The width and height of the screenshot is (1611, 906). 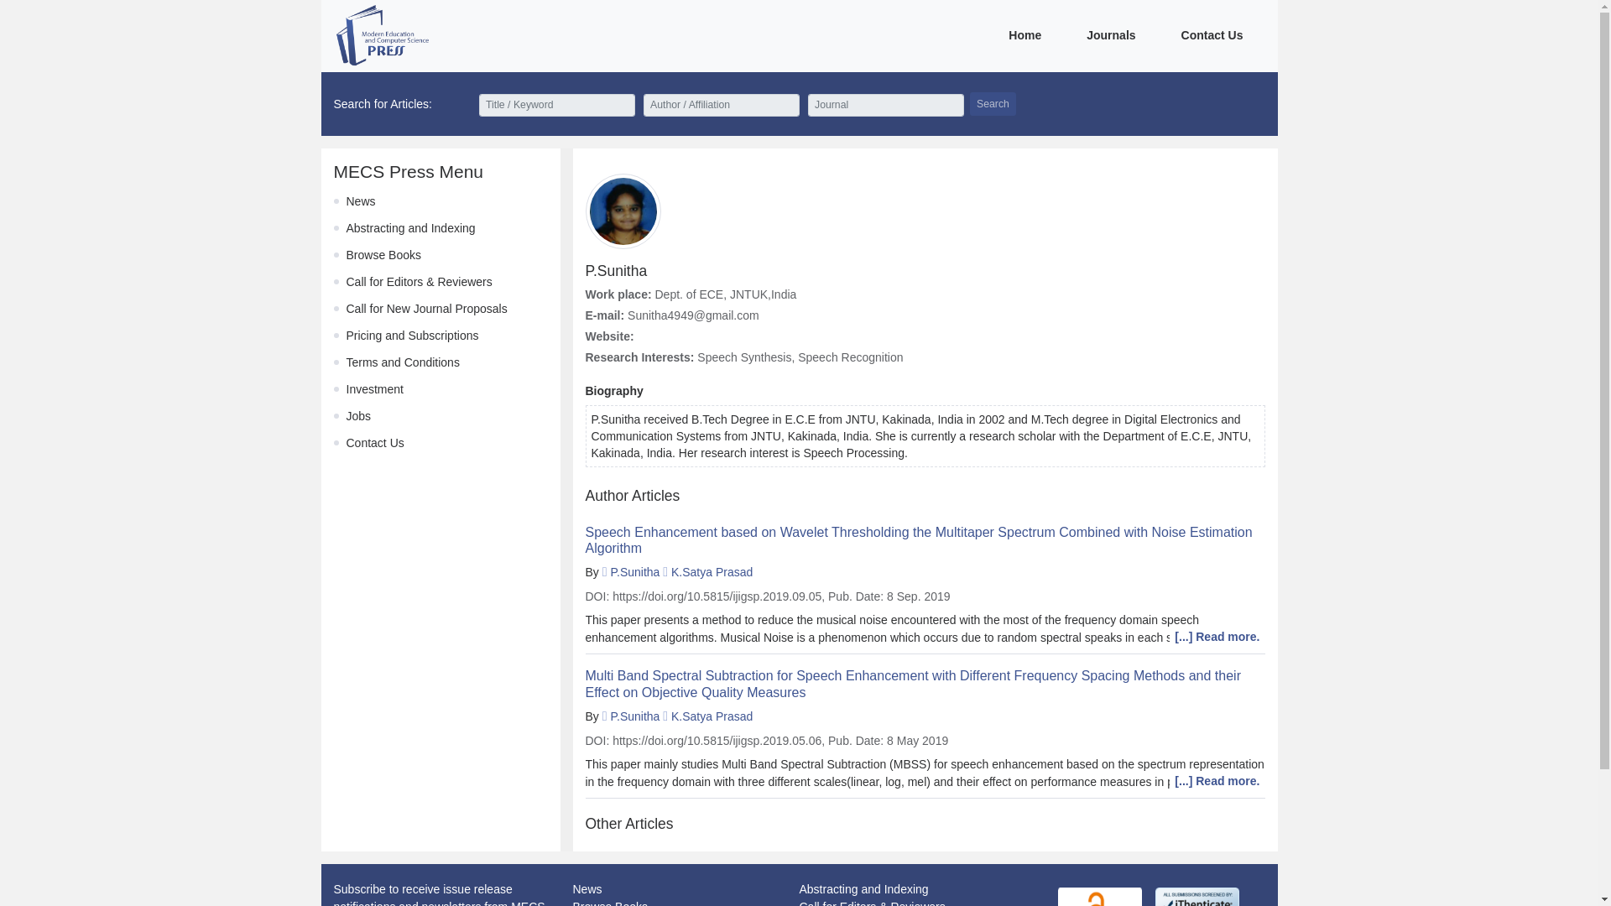 I want to click on Call for New Journal Proposals, so click(x=426, y=308).